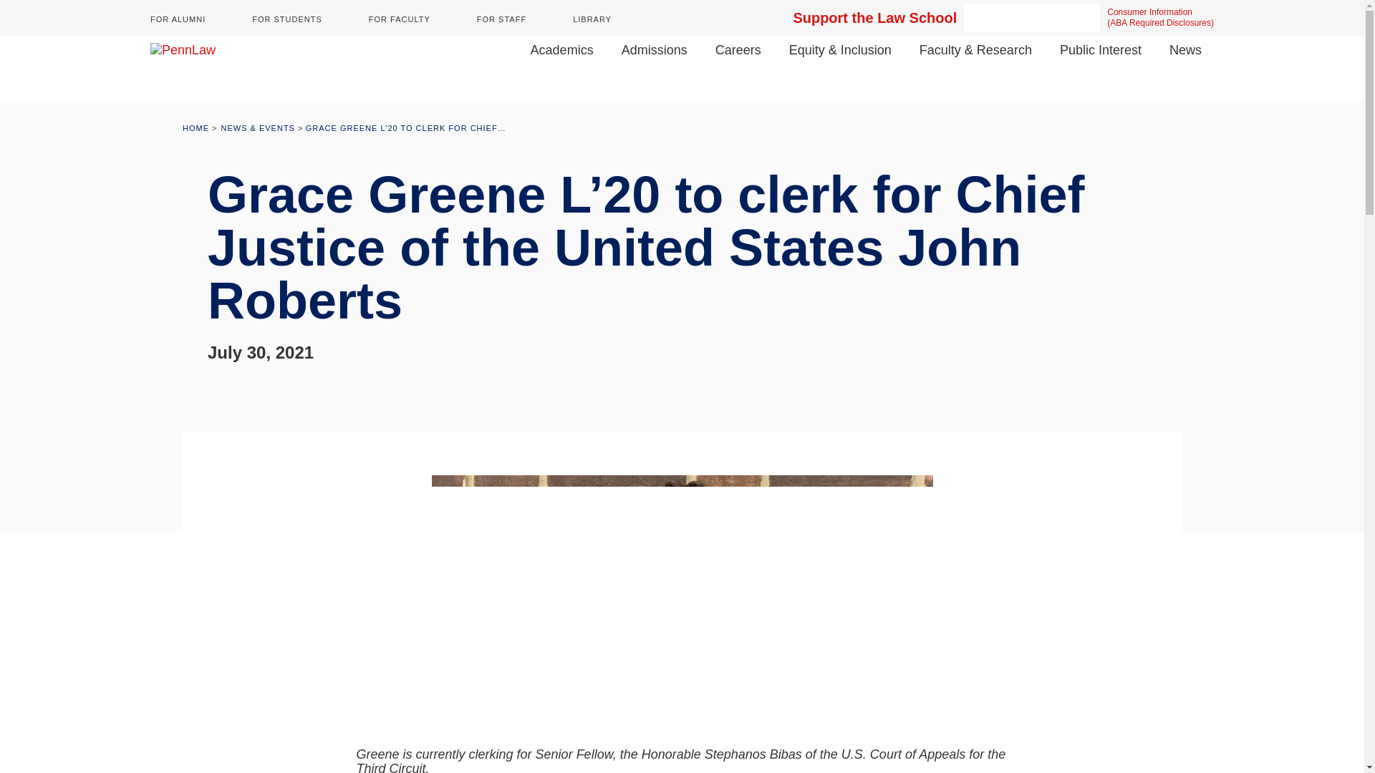  Describe the element at coordinates (592, 19) in the screenshot. I see `LIBRARY` at that location.